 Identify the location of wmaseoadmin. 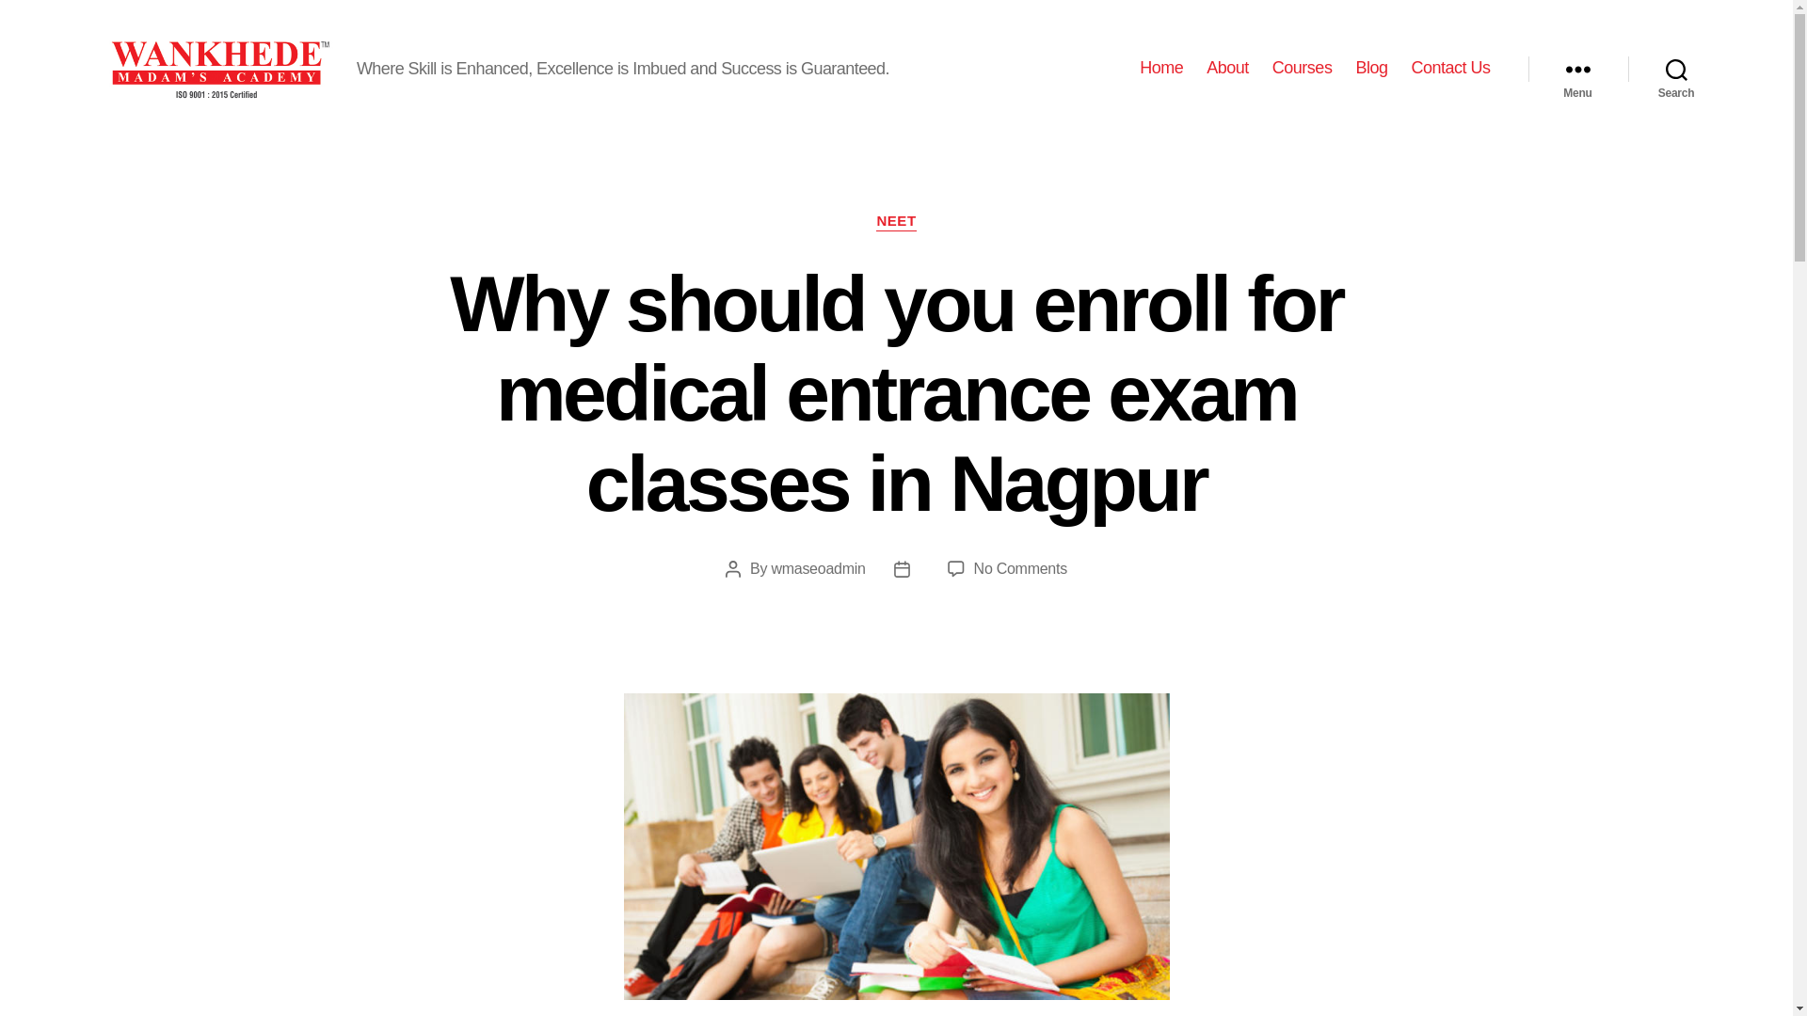
(818, 568).